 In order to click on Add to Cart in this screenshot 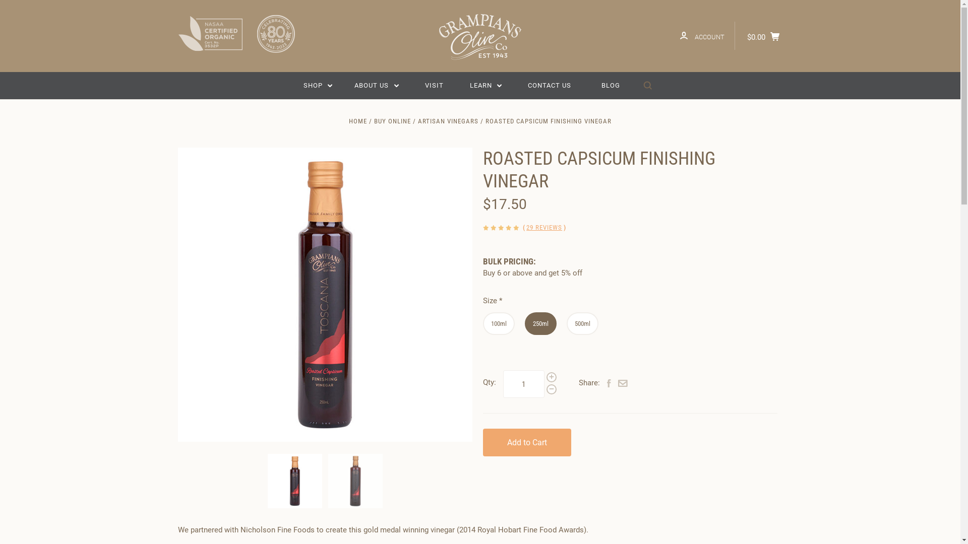, I will do `click(527, 442)`.